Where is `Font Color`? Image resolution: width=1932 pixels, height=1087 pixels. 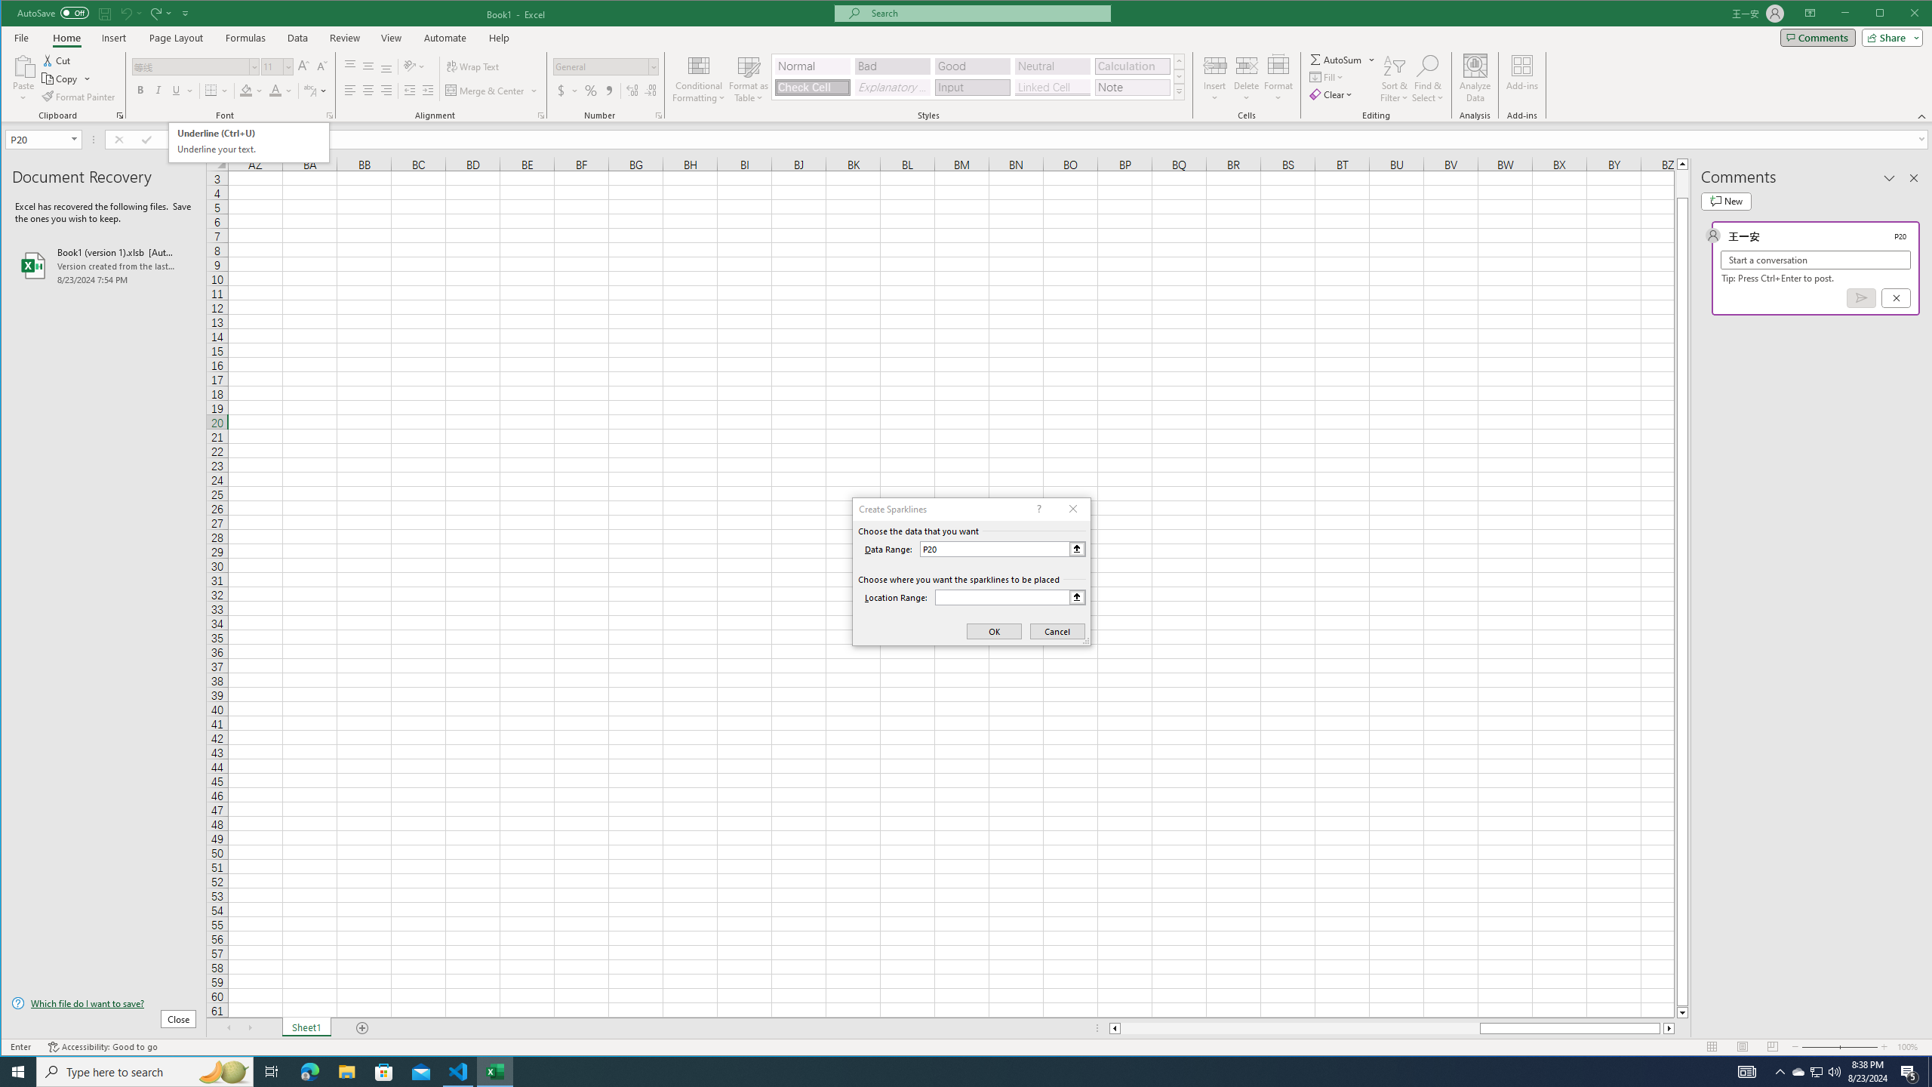
Font Color is located at coordinates (281, 91).